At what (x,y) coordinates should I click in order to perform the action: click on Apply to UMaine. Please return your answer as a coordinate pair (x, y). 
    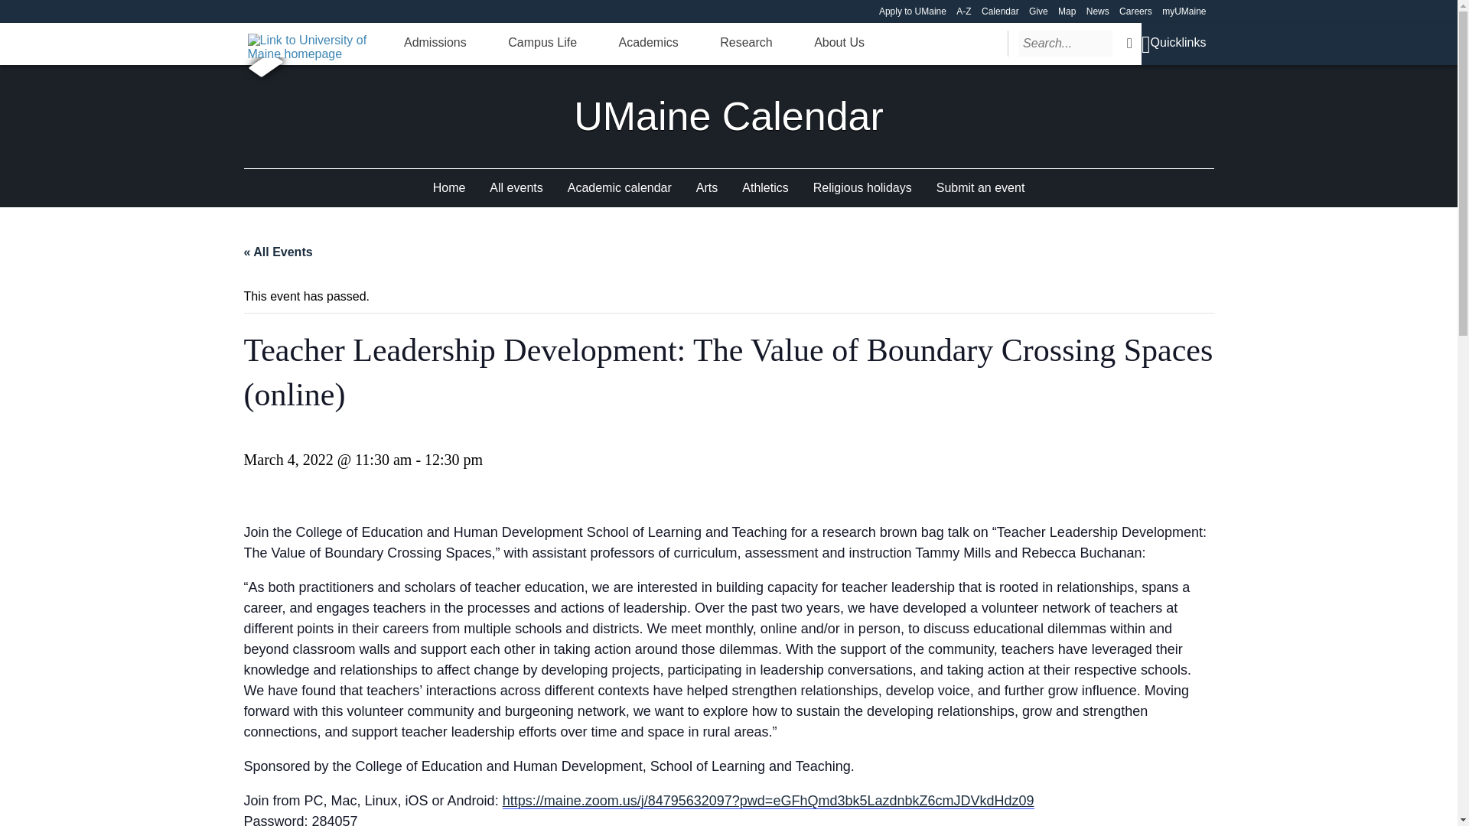
    Looking at the image, I should click on (912, 11).